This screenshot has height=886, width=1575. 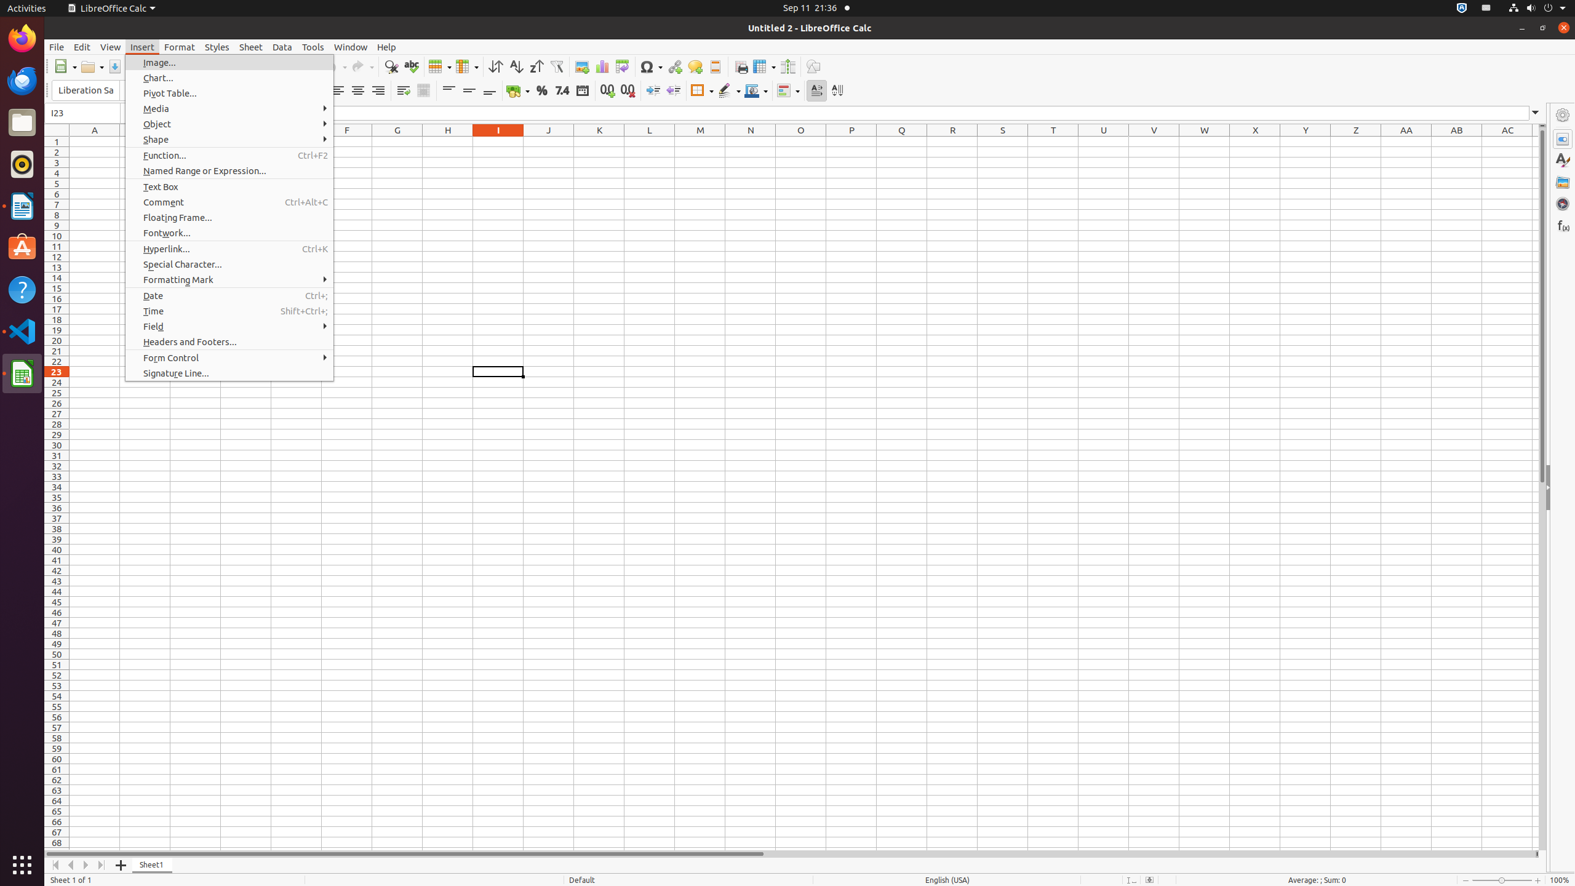 I want to click on W1, so click(x=1205, y=142).